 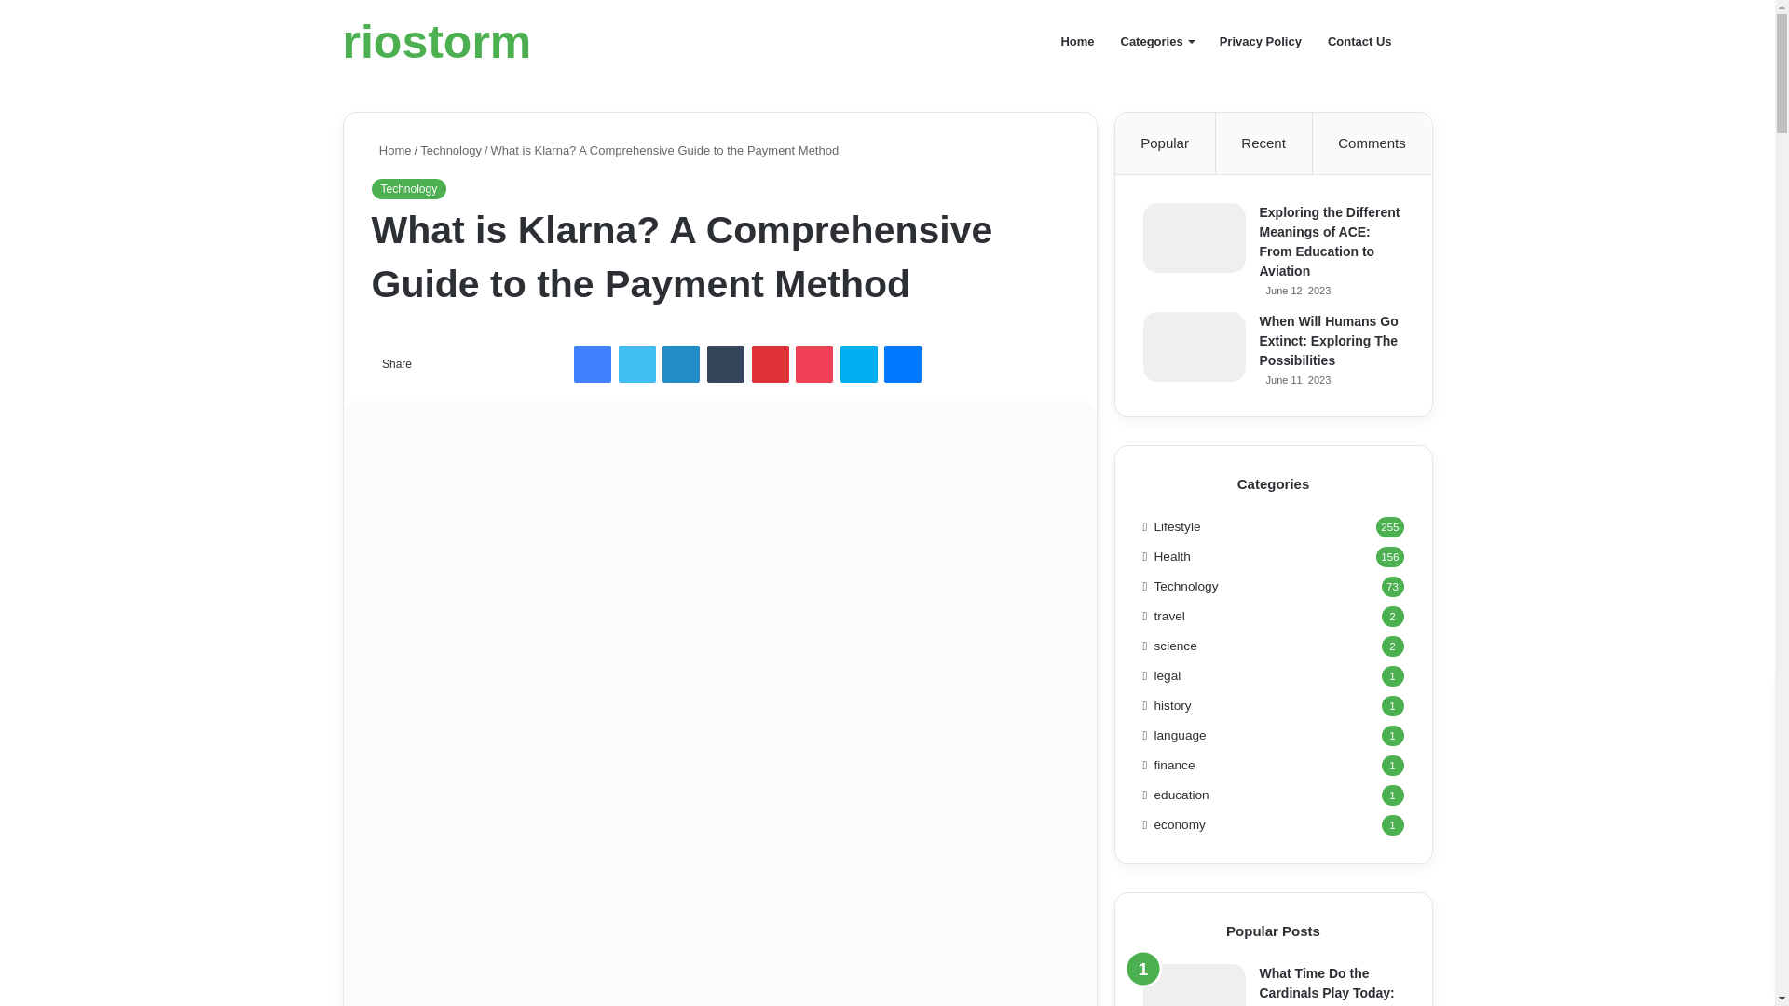 I want to click on Messenger, so click(x=902, y=364).